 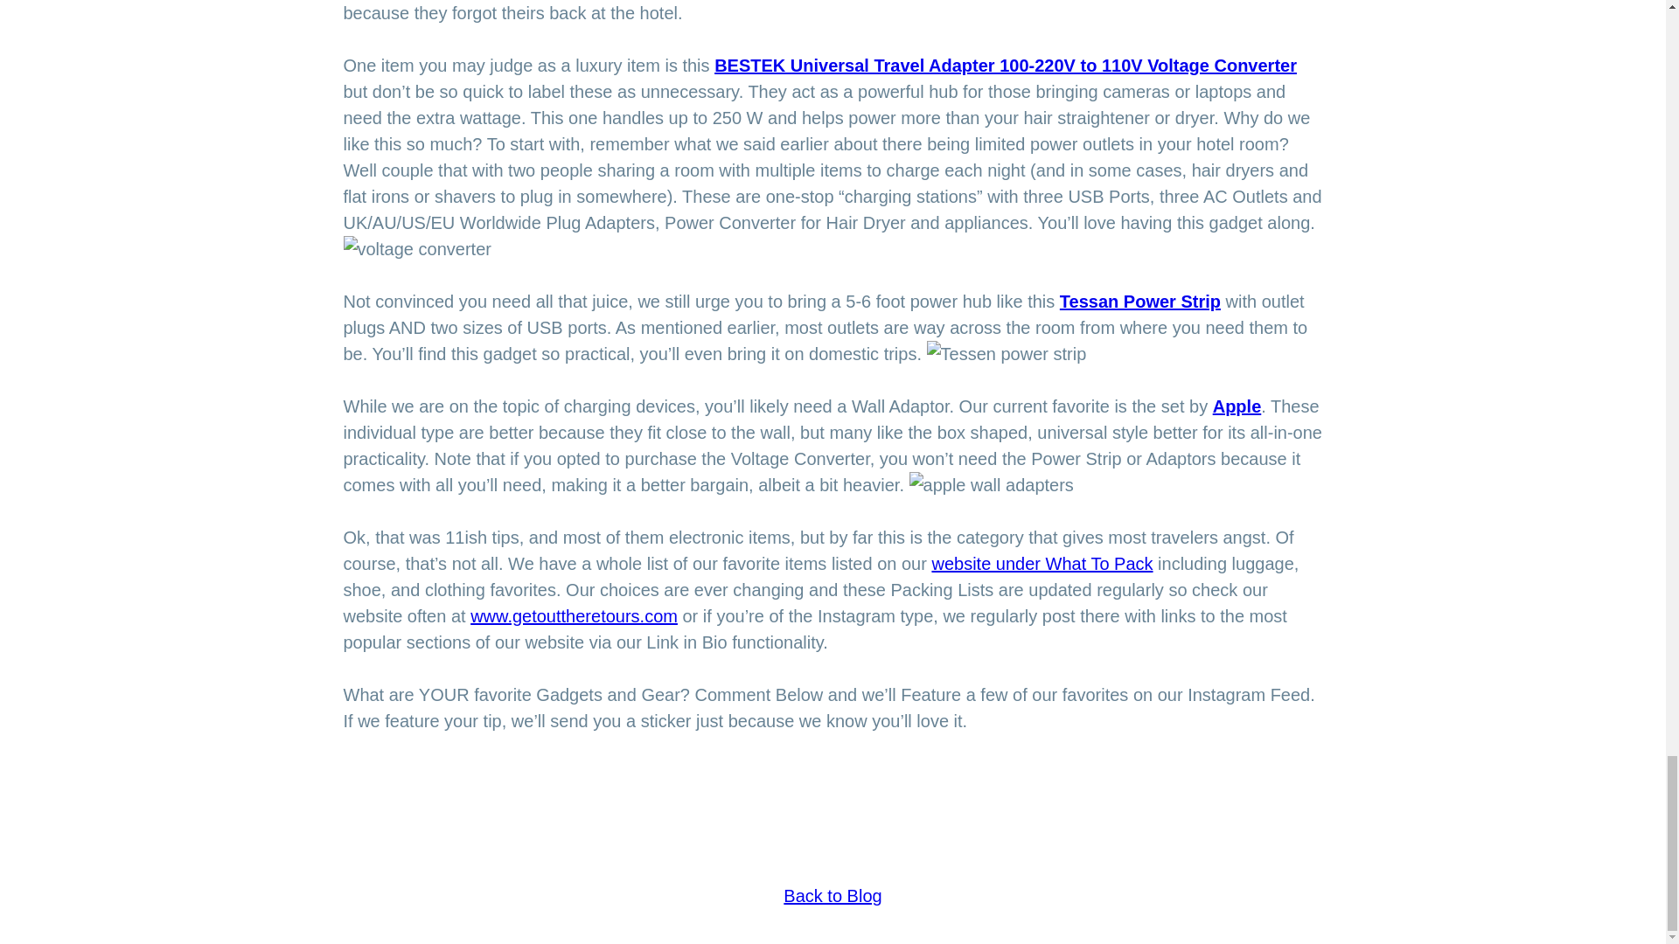 What do you see at coordinates (1237, 406) in the screenshot?
I see `Apple` at bounding box center [1237, 406].